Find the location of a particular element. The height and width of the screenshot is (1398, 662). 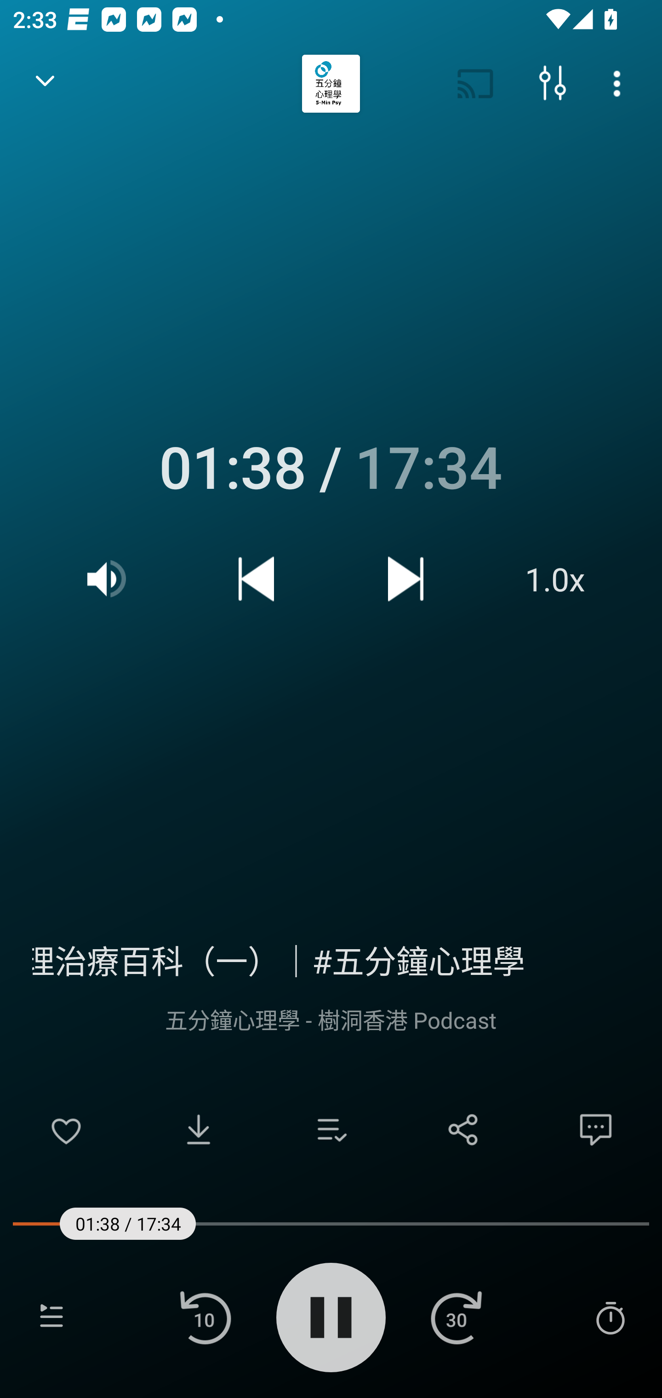

 Playlist is located at coordinates (51, 1317).